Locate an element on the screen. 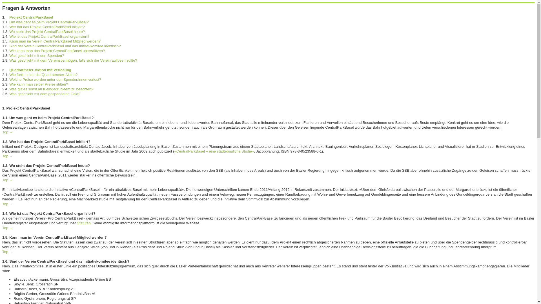 The width and height of the screenshot is (541, 304). Um was geht es beim Projekt CentralParkBasel? is located at coordinates (49, 22).